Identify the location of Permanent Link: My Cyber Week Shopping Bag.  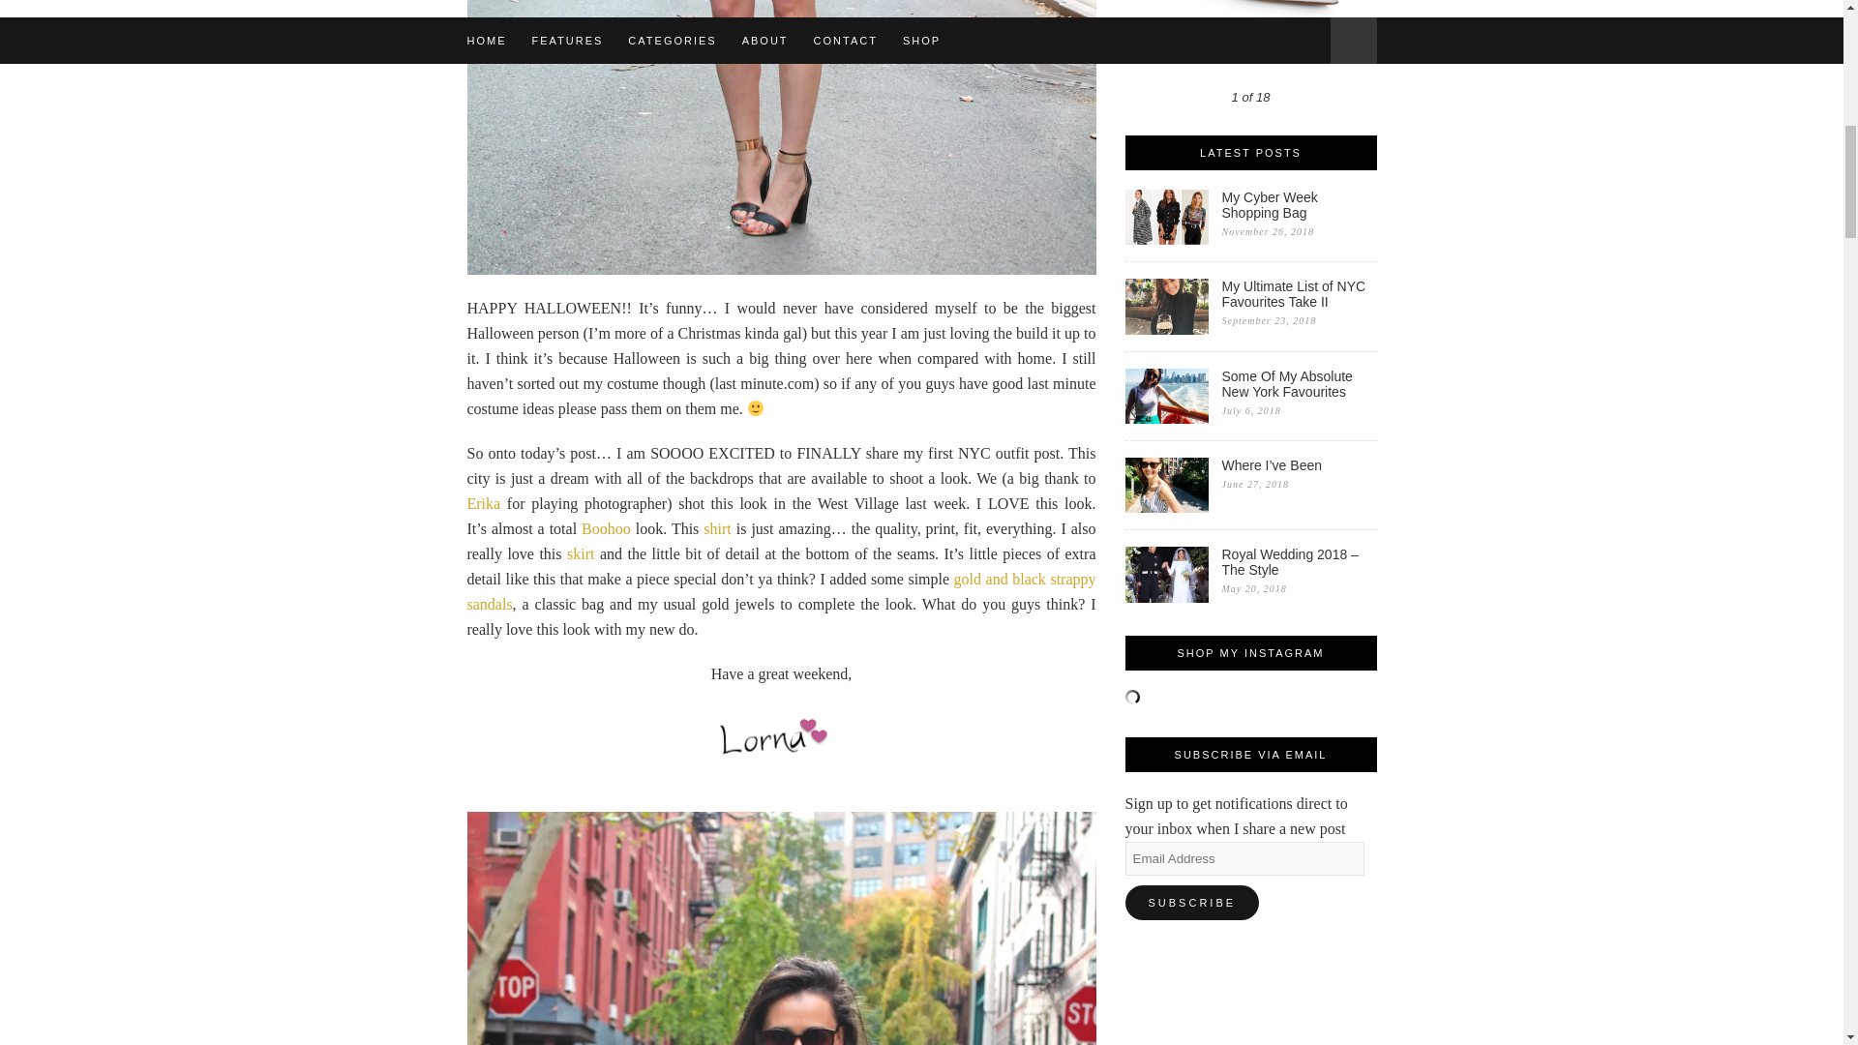
(1299, 204).